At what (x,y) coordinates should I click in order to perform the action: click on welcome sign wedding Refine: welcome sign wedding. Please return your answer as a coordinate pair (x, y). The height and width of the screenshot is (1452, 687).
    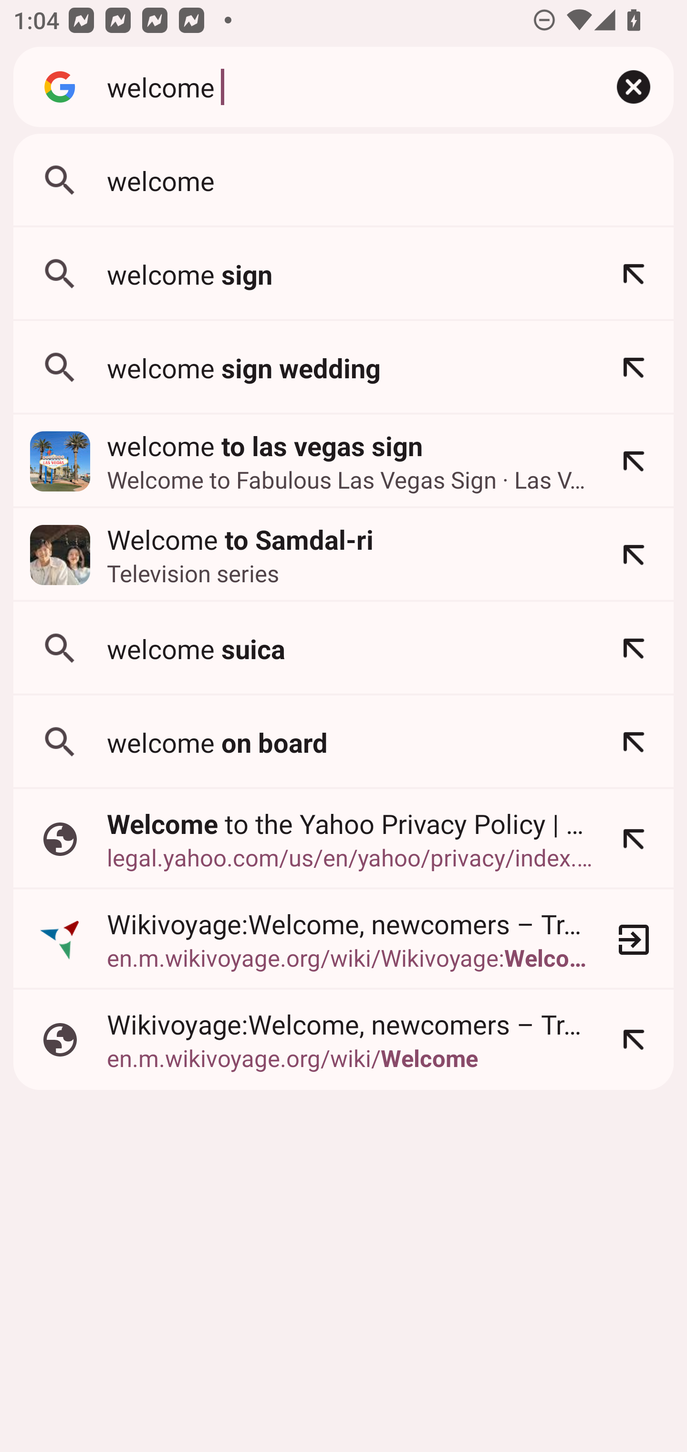
    Looking at the image, I should click on (343, 368).